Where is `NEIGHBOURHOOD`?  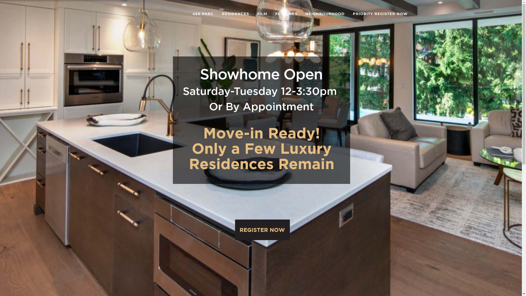 NEIGHBOURHOOD is located at coordinates (325, 14).